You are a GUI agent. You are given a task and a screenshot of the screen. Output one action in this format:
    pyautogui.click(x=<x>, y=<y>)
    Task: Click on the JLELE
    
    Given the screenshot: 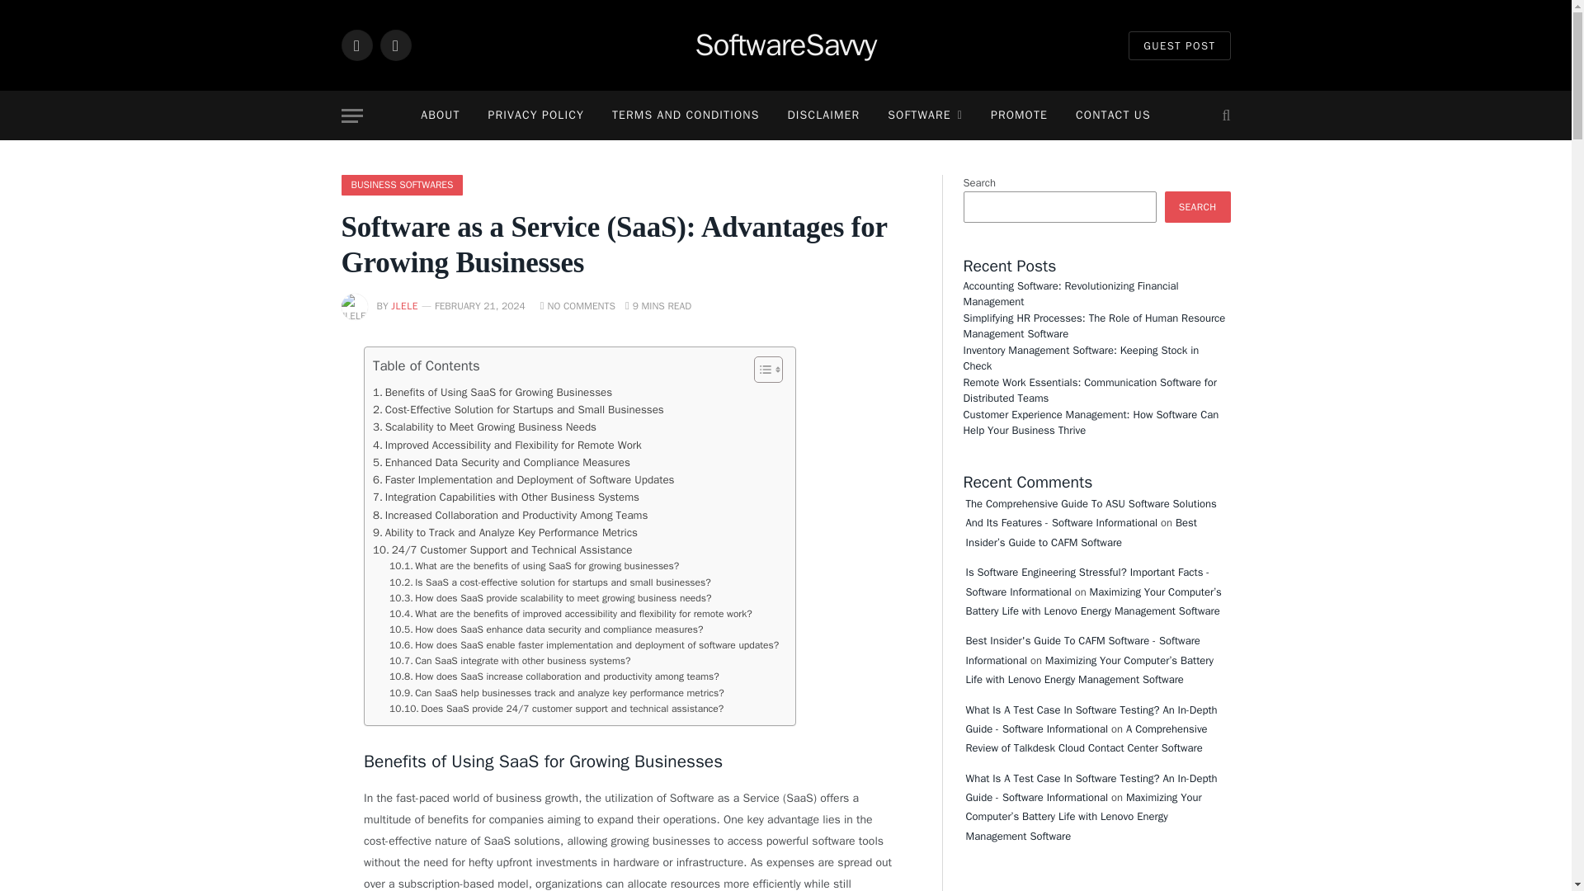 What is the action you would take?
    pyautogui.click(x=404, y=305)
    